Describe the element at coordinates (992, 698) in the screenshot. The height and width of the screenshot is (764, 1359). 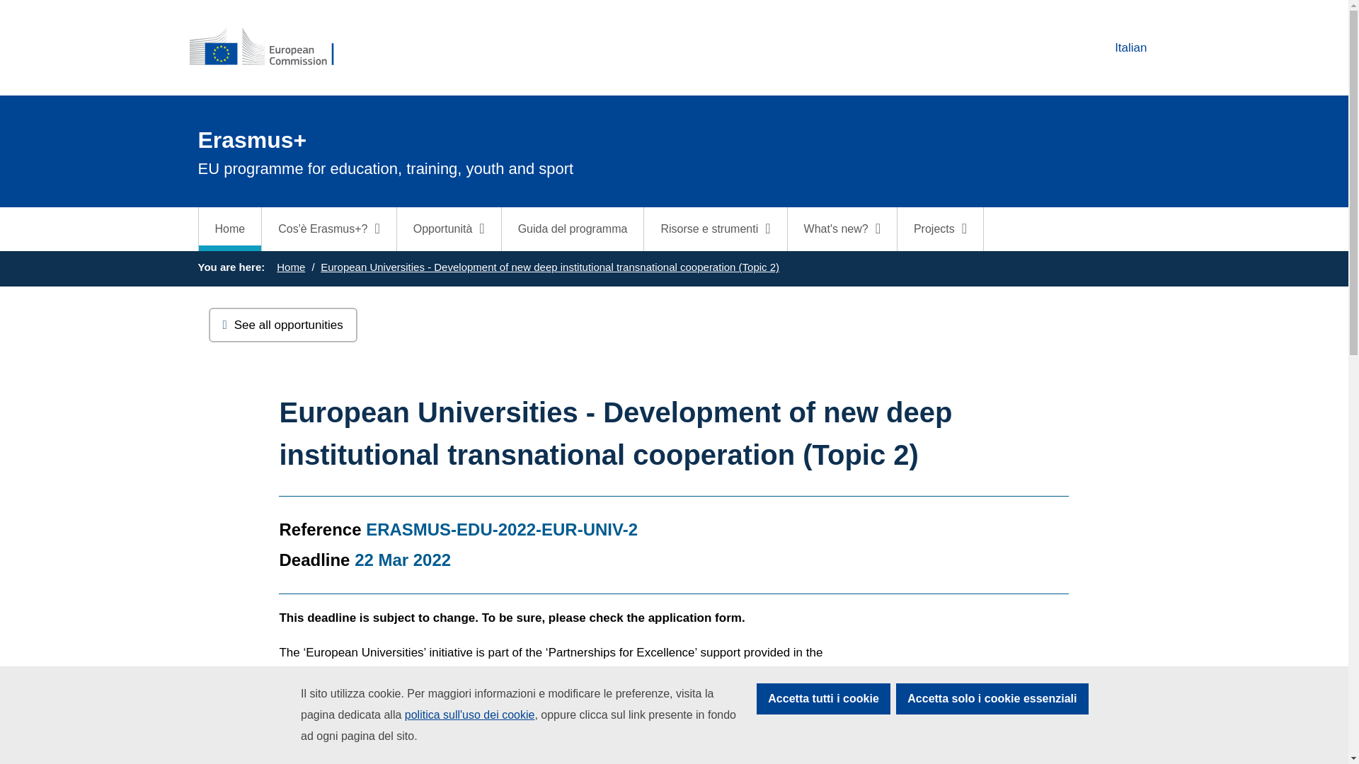
I see `Accetta solo i cookie essenziali` at that location.